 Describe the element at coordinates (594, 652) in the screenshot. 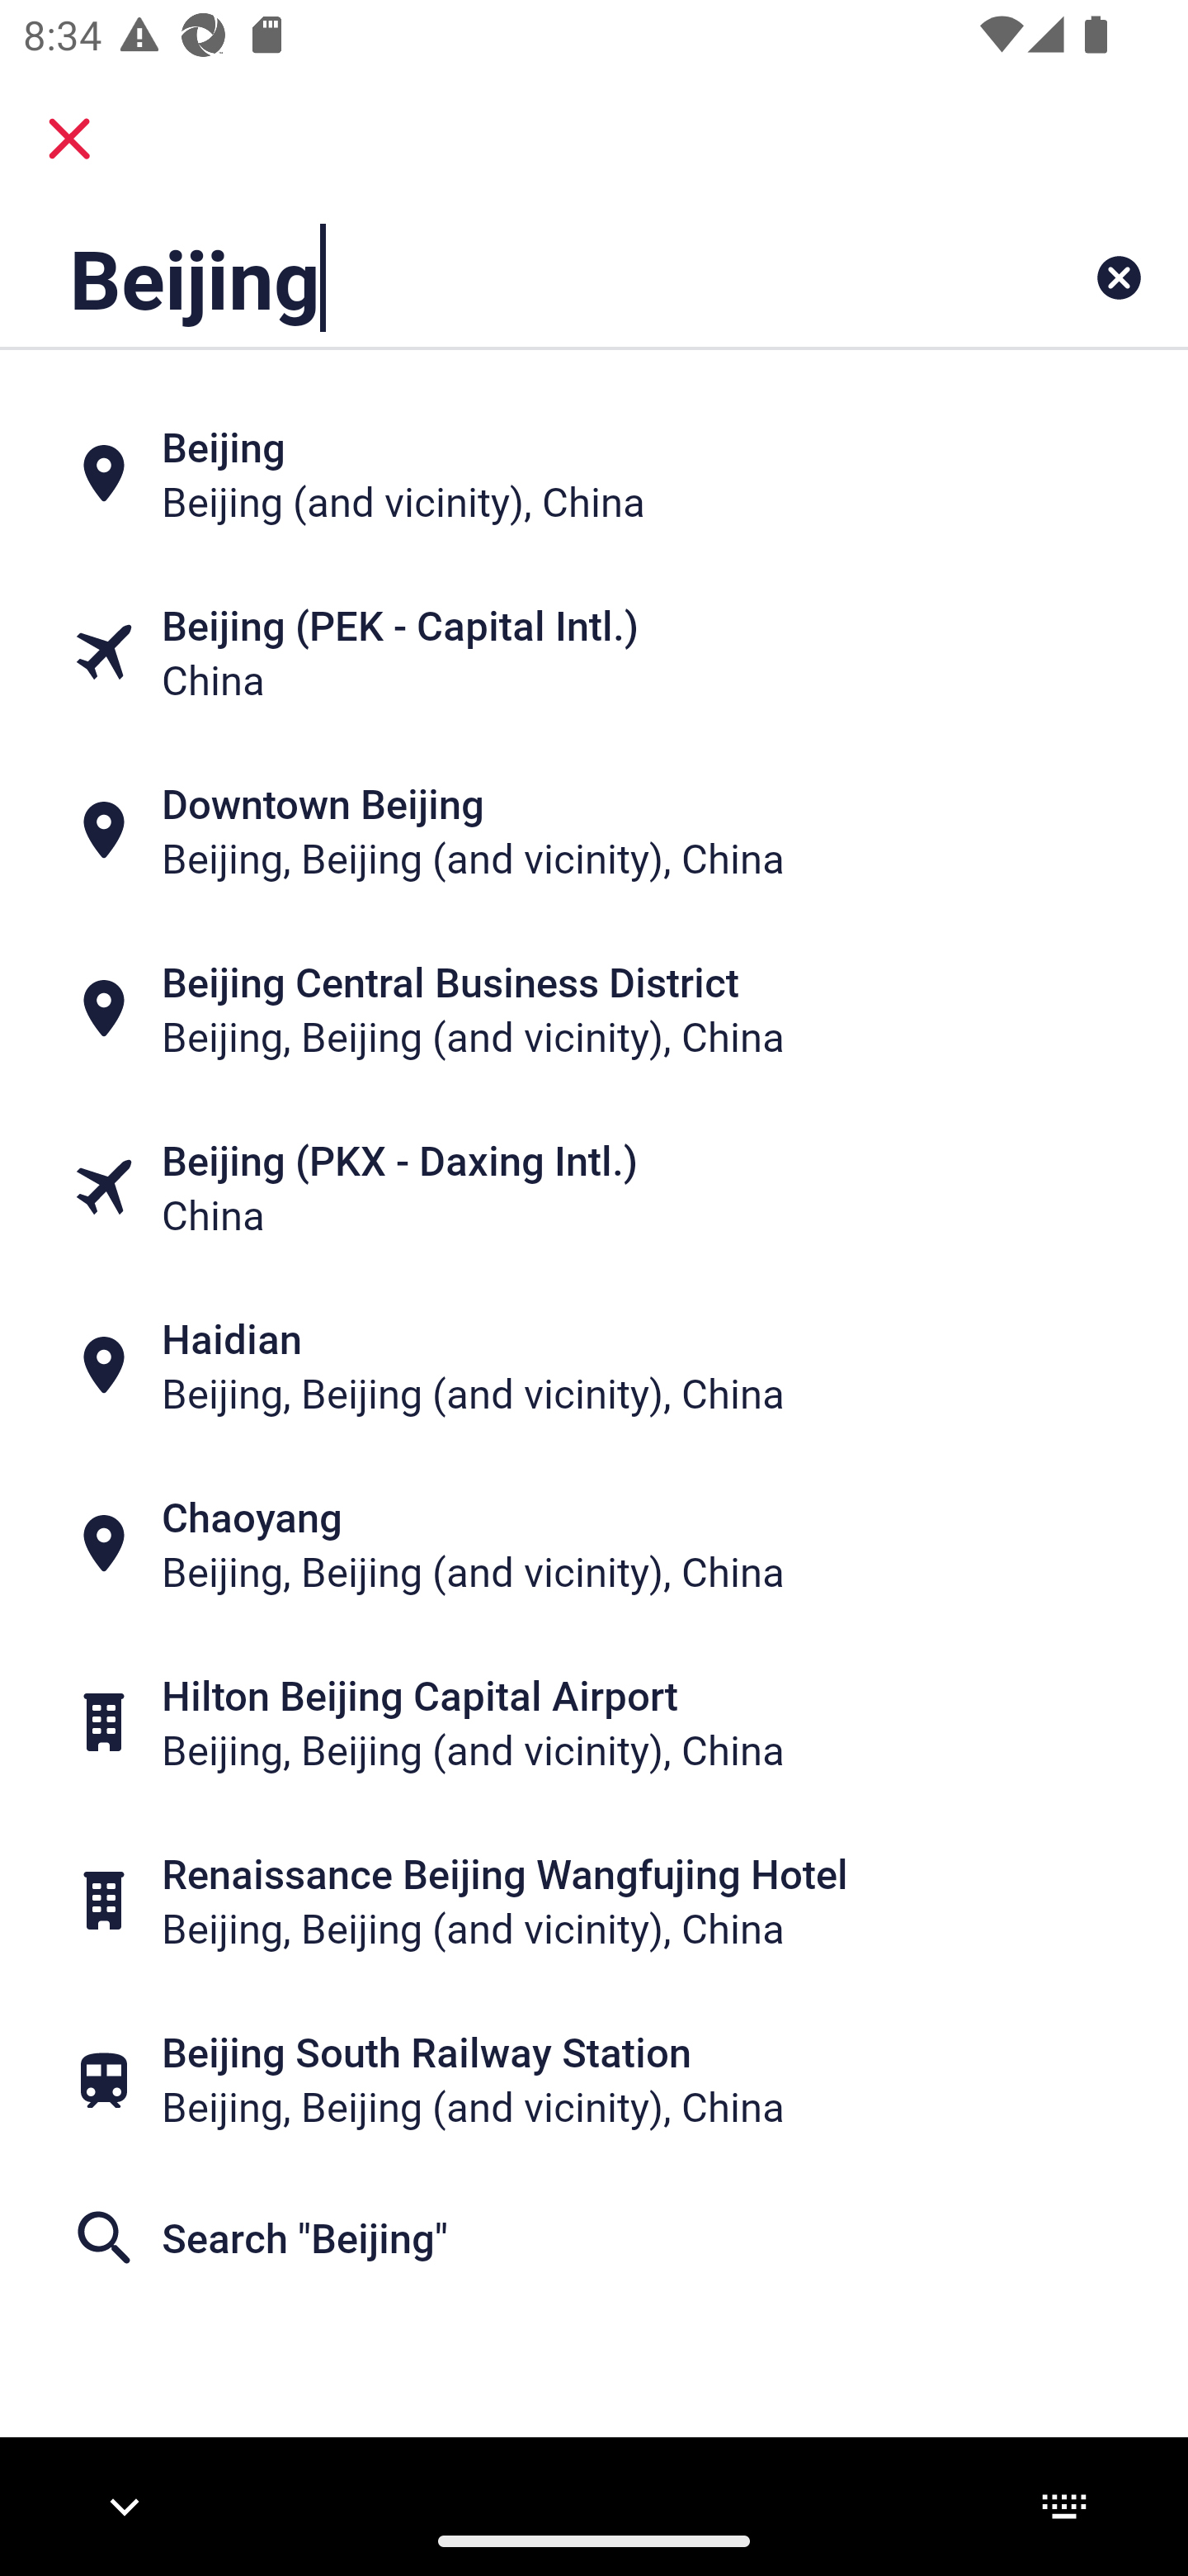

I see `Beijing (PEK - Capital Intl.) China` at that location.